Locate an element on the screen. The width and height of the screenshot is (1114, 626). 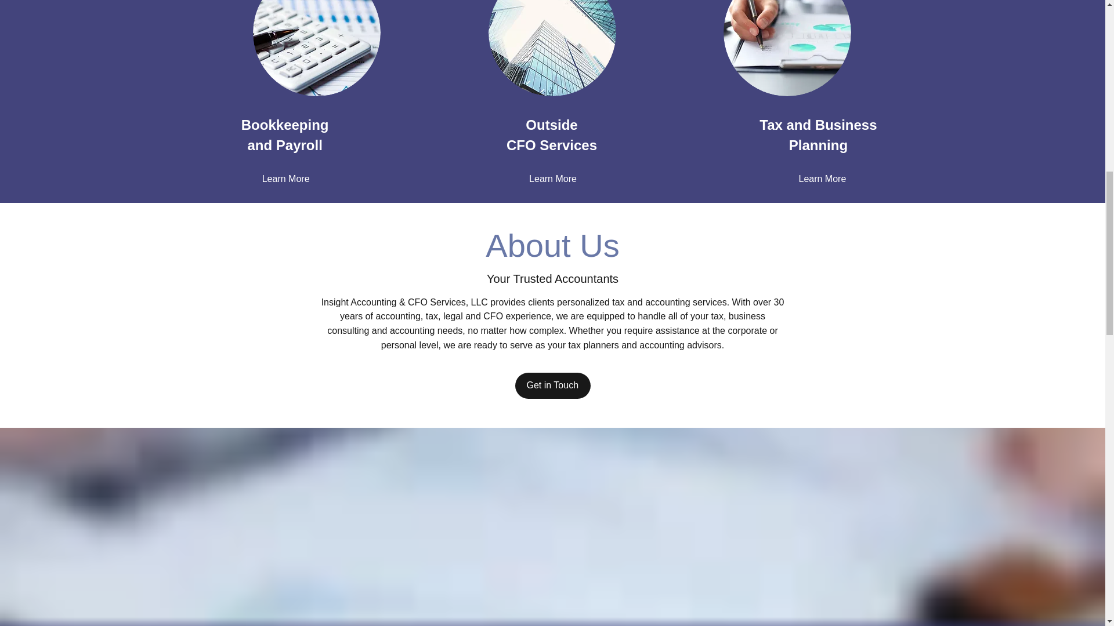
Get in Touch is located at coordinates (552, 385).